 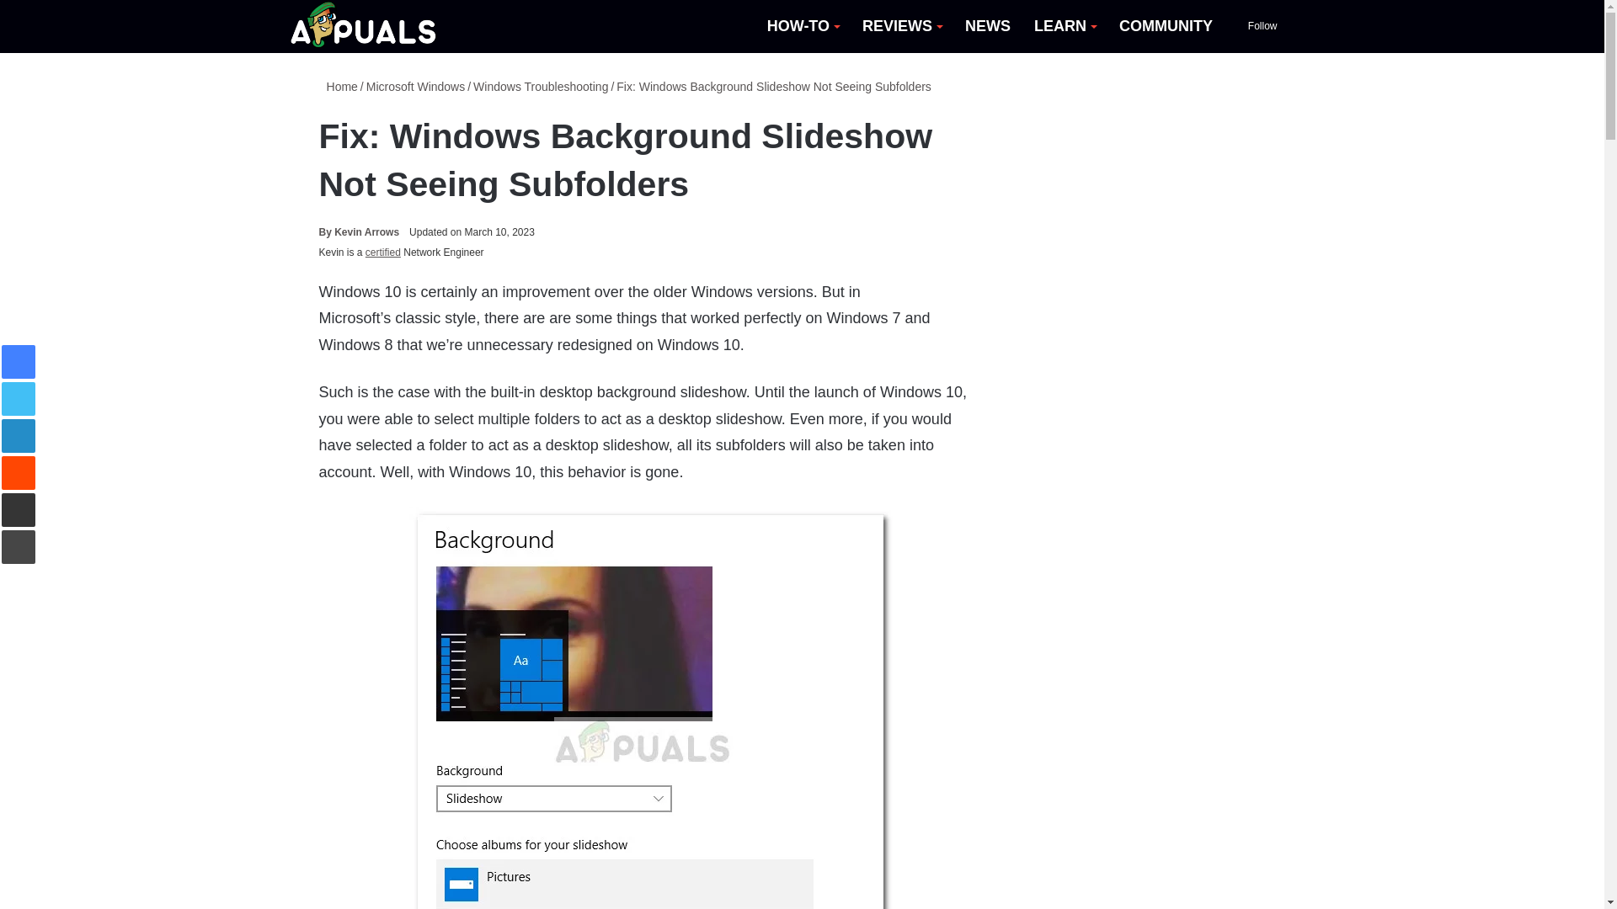 What do you see at coordinates (901, 26) in the screenshot?
I see `REVIEWS` at bounding box center [901, 26].